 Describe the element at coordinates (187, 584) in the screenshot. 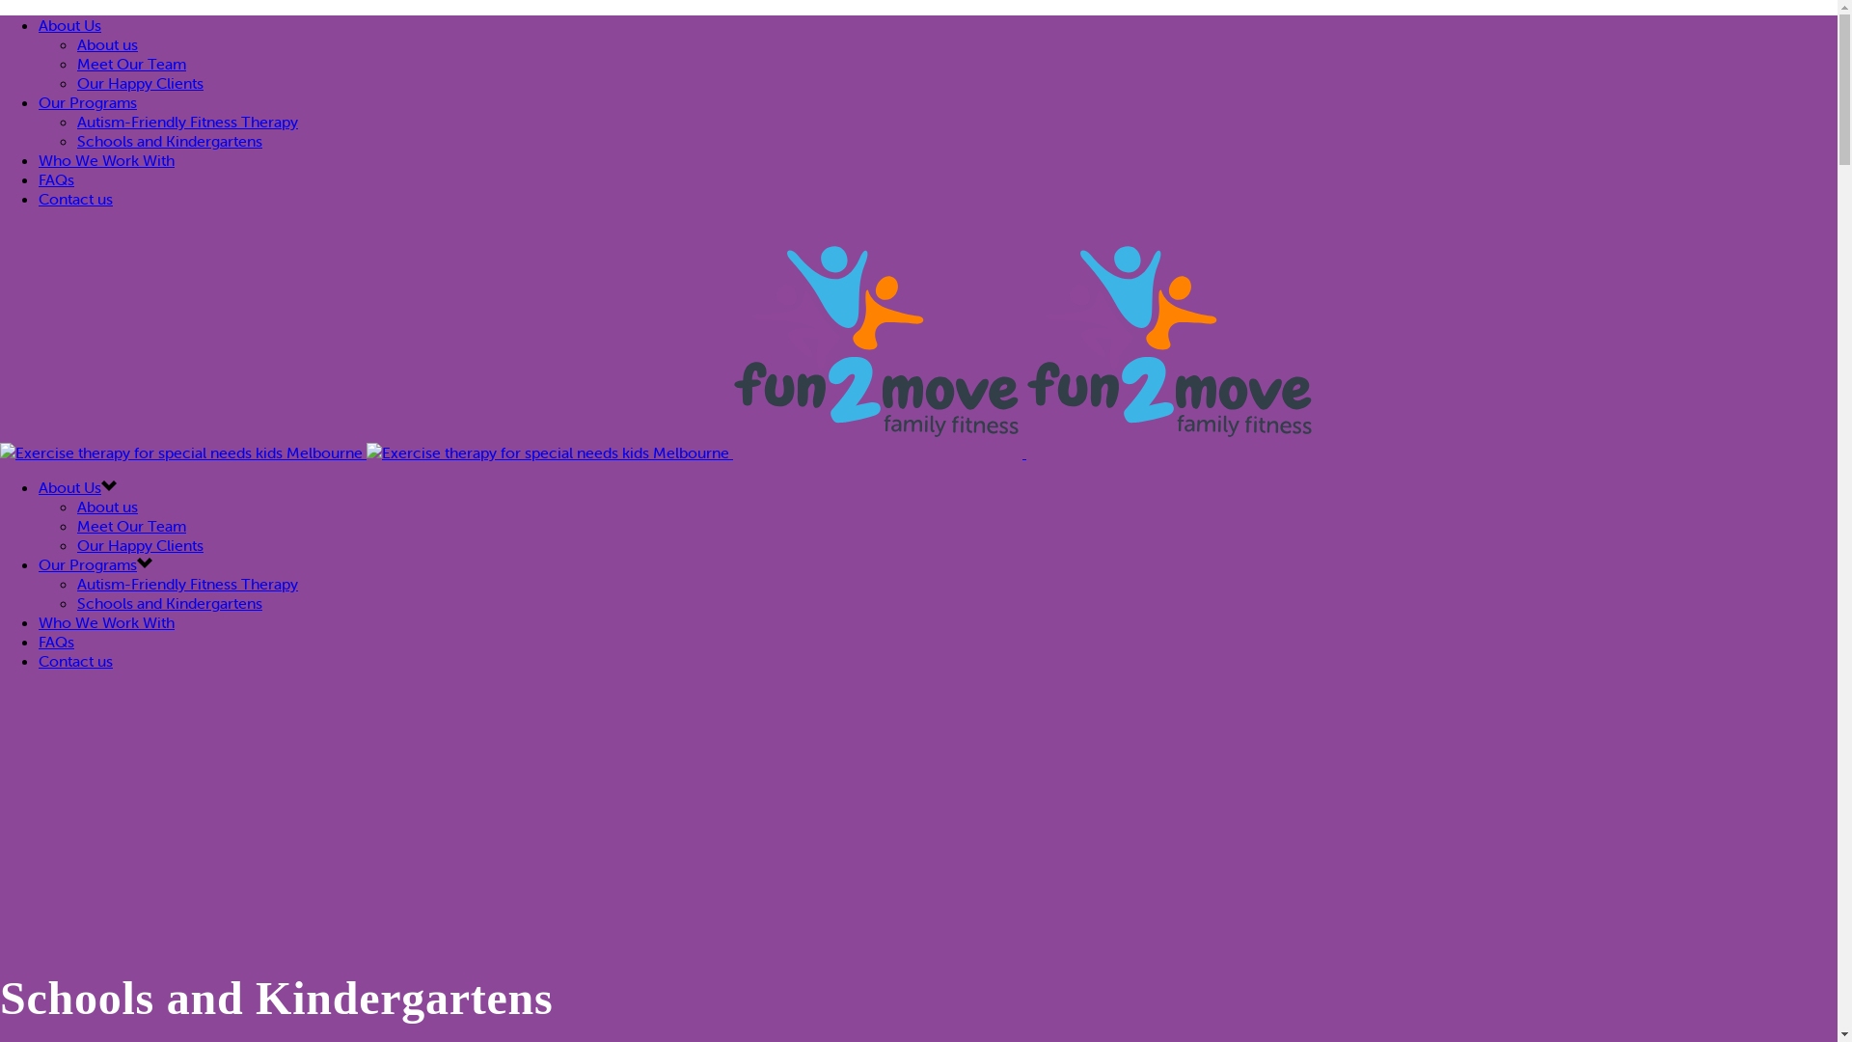

I see `Autism-Friendly Fitness Therapy` at that location.